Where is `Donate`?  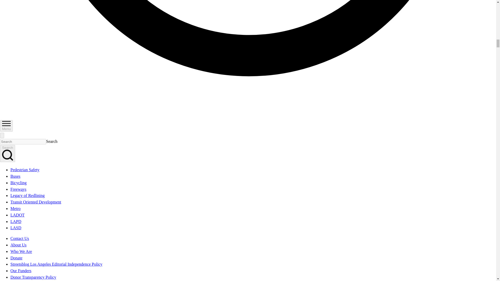
Donate is located at coordinates (16, 258).